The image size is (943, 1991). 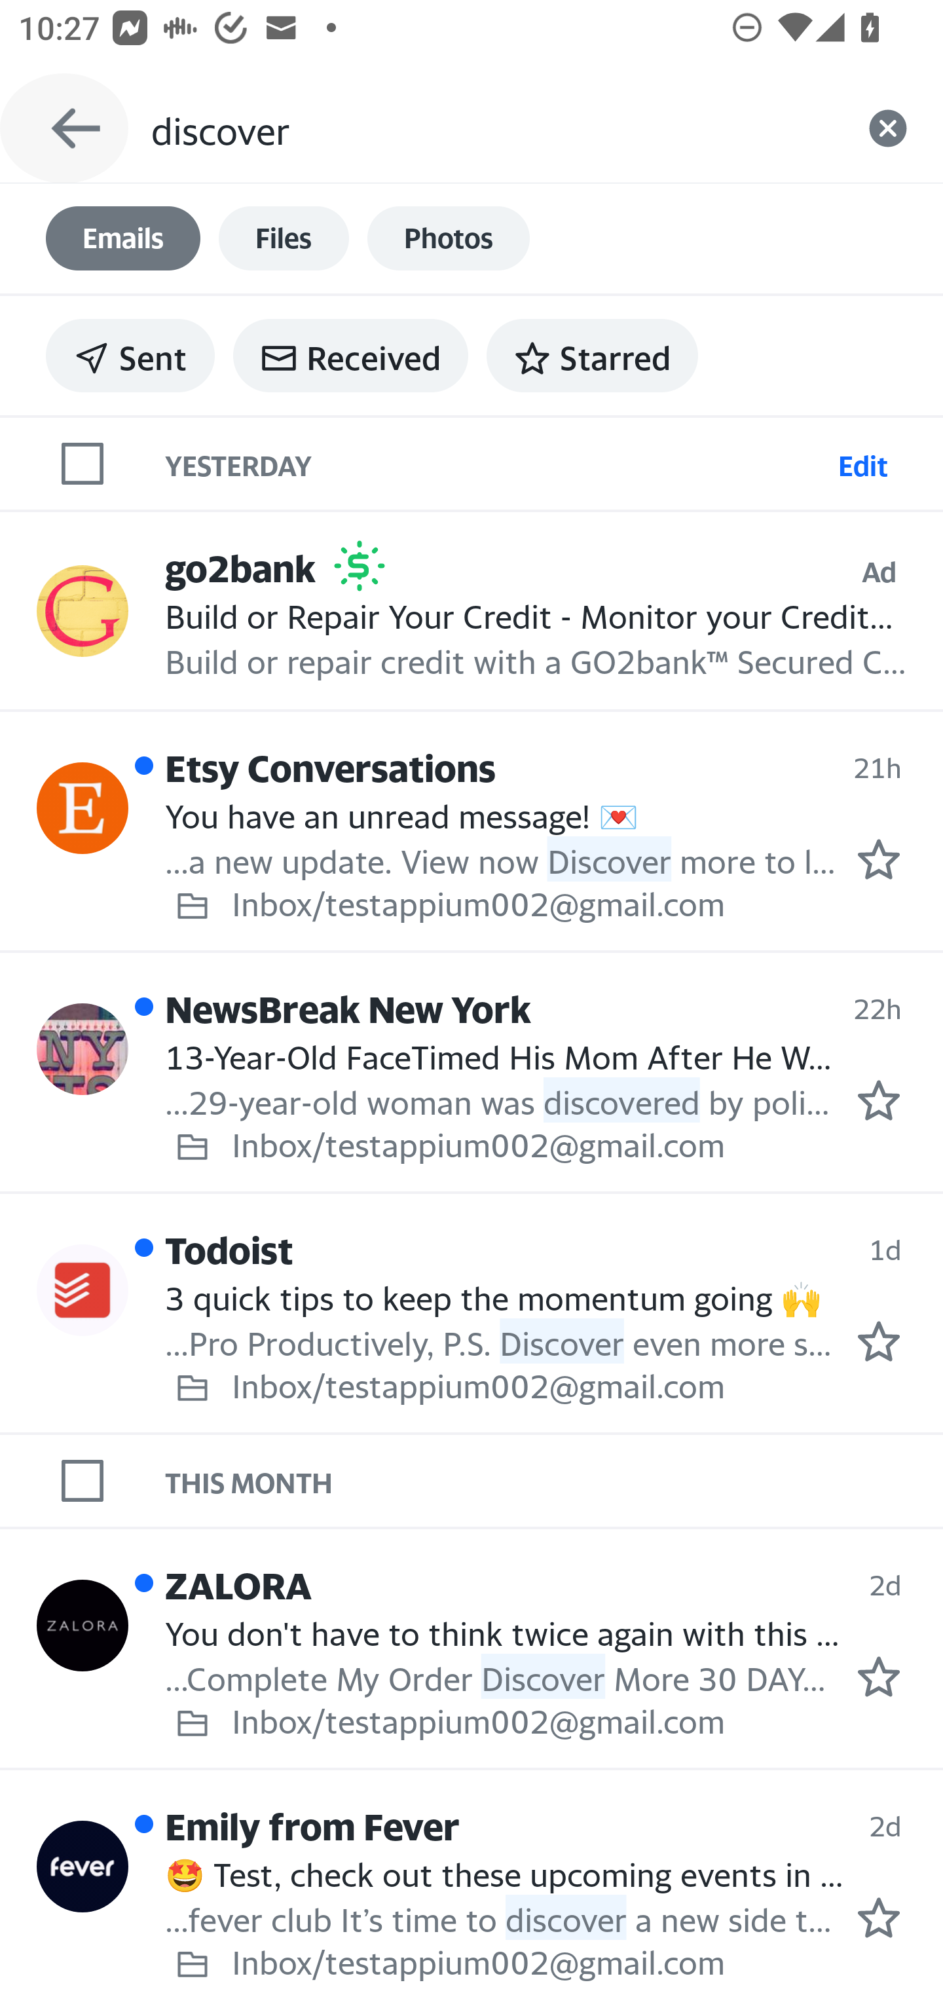 I want to click on Back, so click(x=64, y=128).